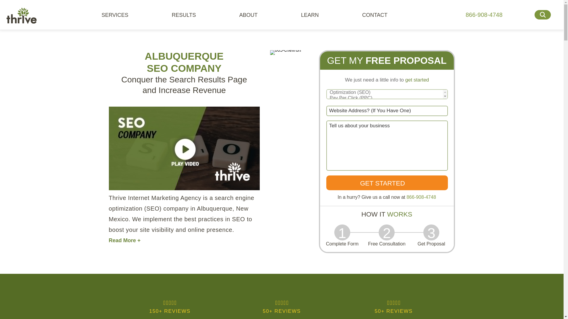 The height and width of the screenshot is (319, 568). What do you see at coordinates (387, 183) in the screenshot?
I see `Get Started` at bounding box center [387, 183].